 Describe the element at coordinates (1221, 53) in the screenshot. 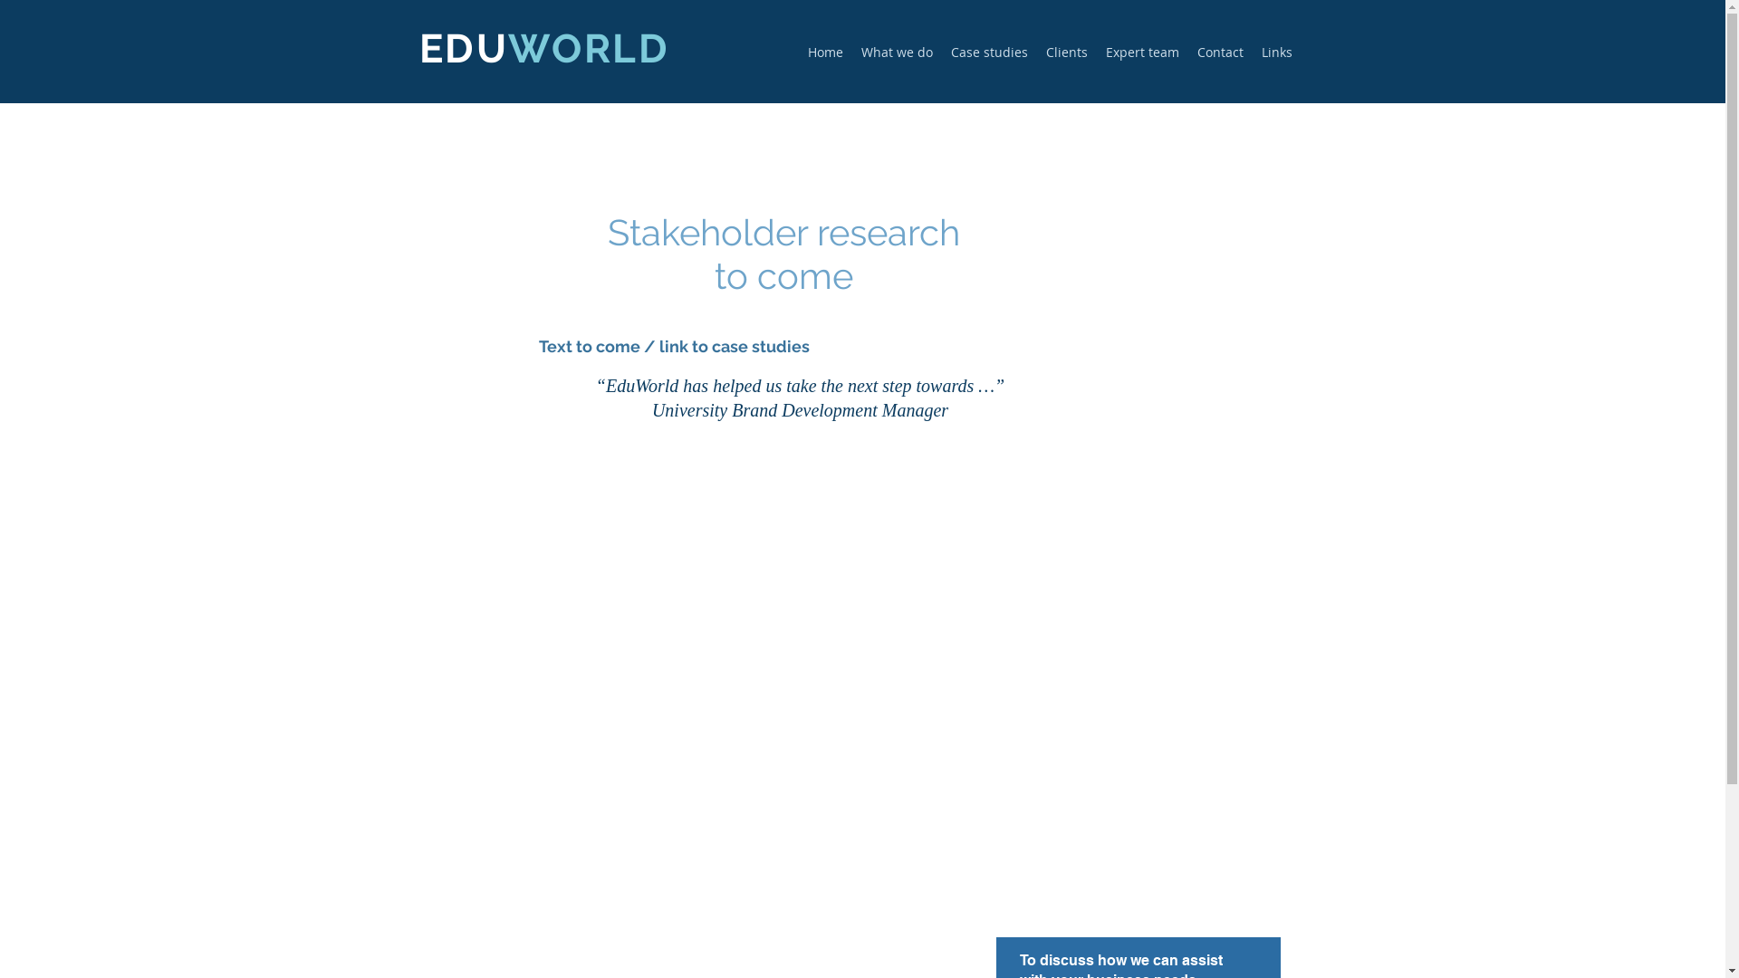

I see `Contact` at that location.